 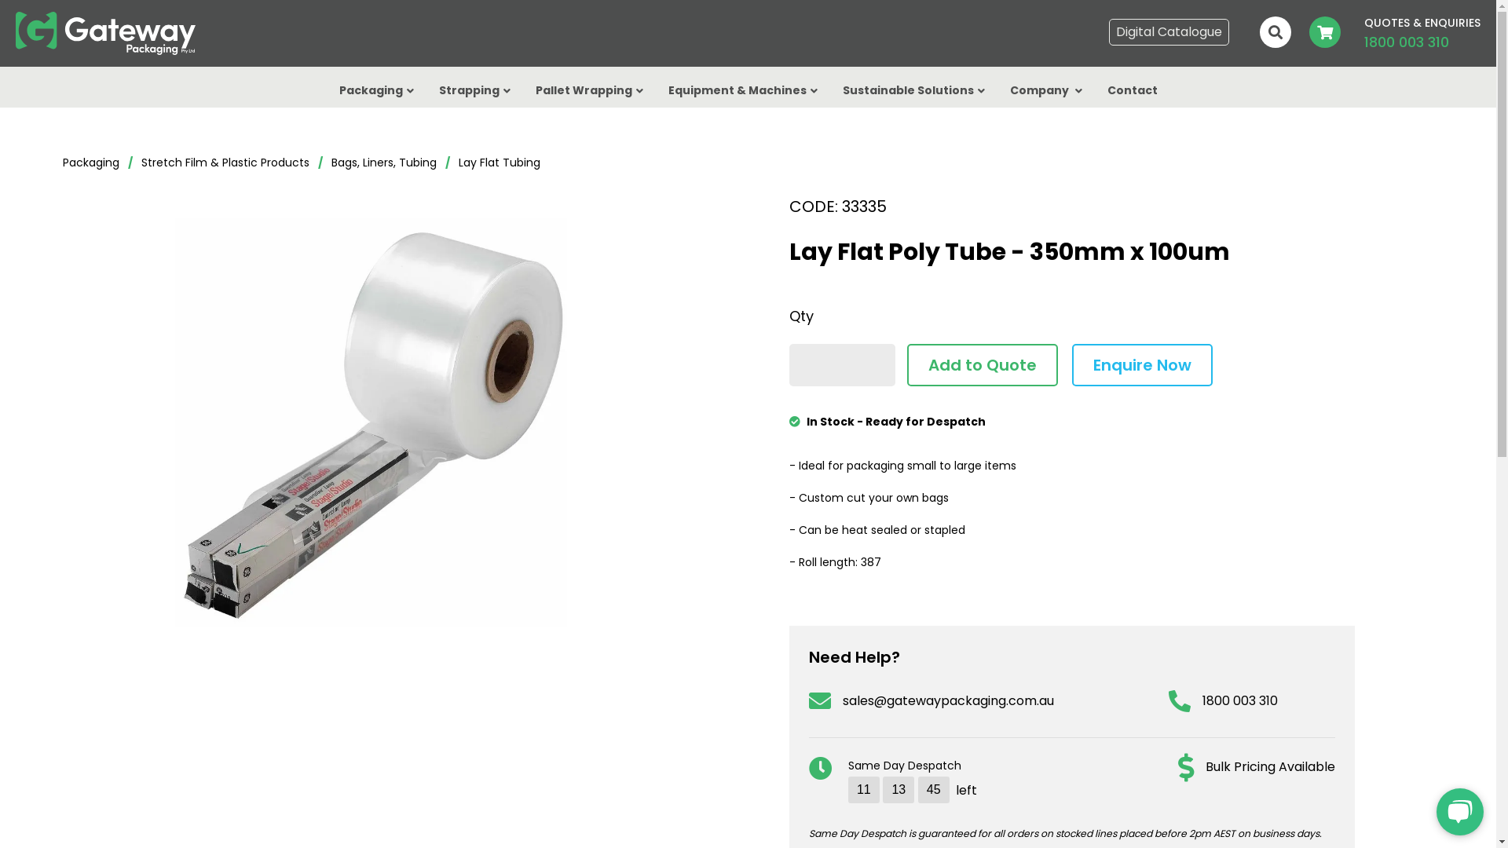 I want to click on Contact, so click(x=1133, y=93).